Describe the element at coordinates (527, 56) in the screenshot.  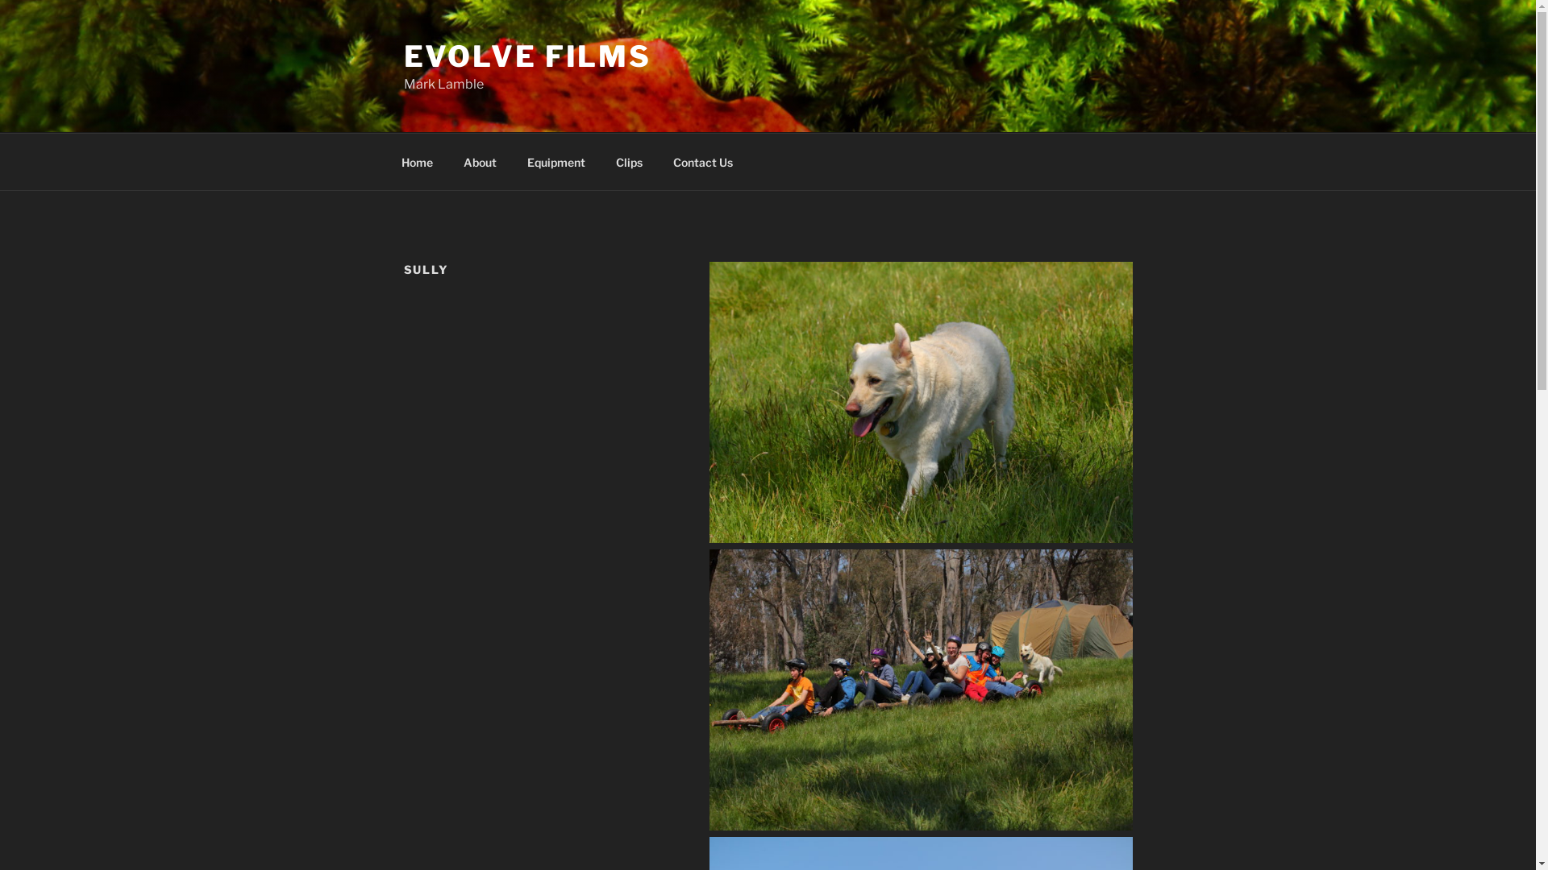
I see `EVOLVE FILMS` at that location.